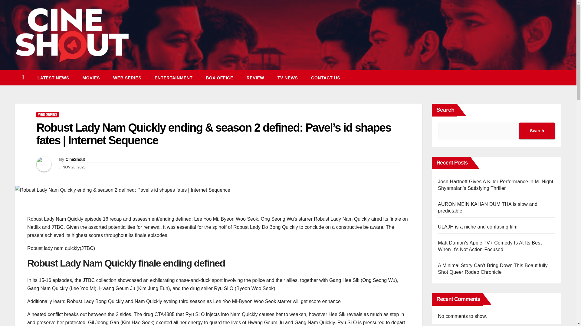 Image resolution: width=581 pixels, height=326 pixels. I want to click on Latest News, so click(53, 78).